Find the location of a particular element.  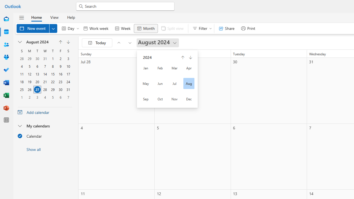

19, August, 2024 is located at coordinates (29, 82).